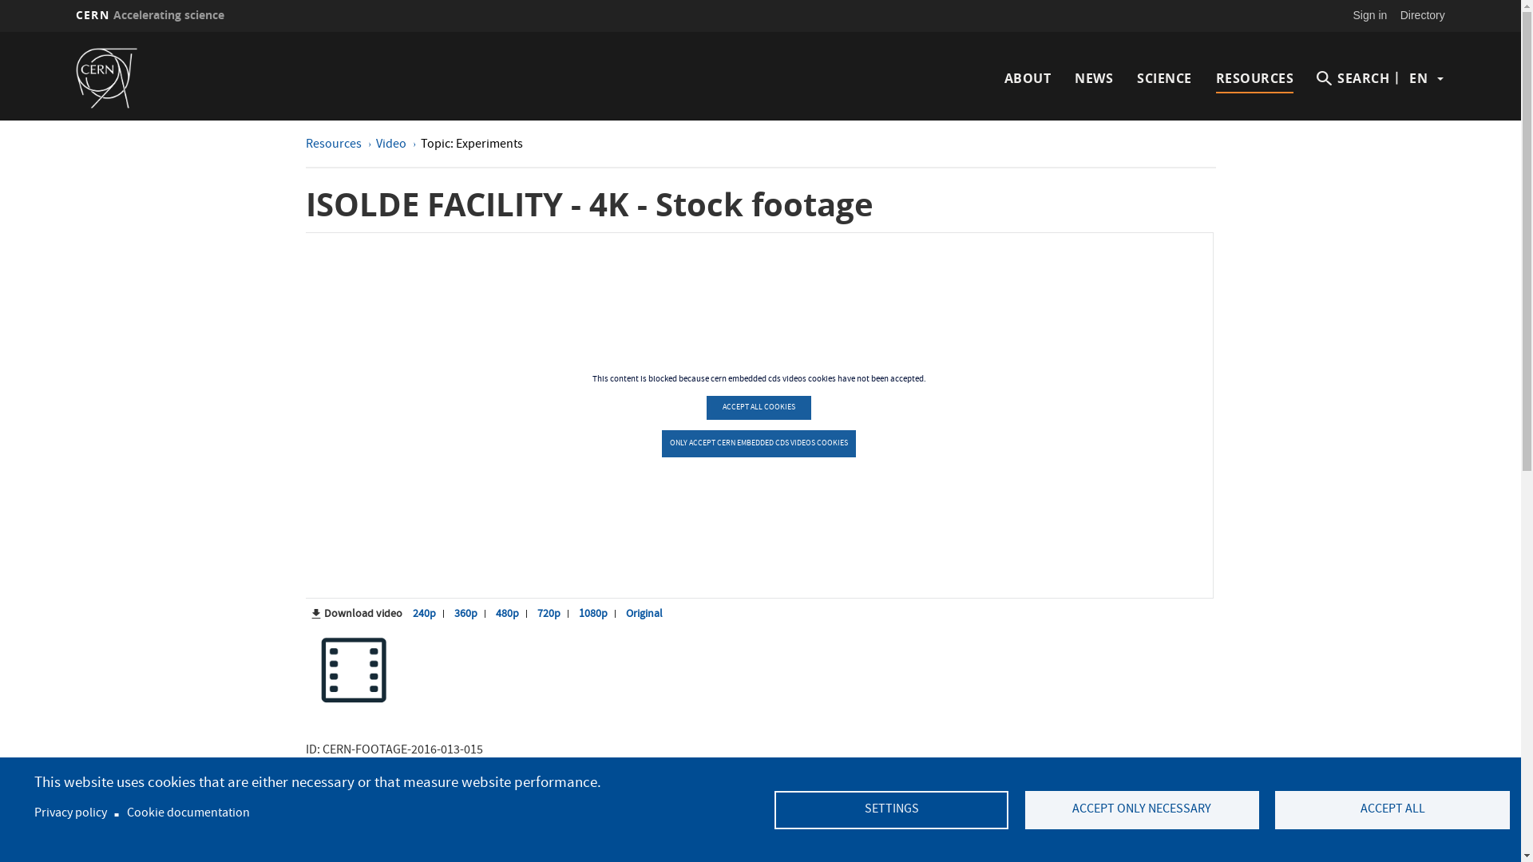  What do you see at coordinates (70, 814) in the screenshot?
I see `Privacy policy` at bounding box center [70, 814].